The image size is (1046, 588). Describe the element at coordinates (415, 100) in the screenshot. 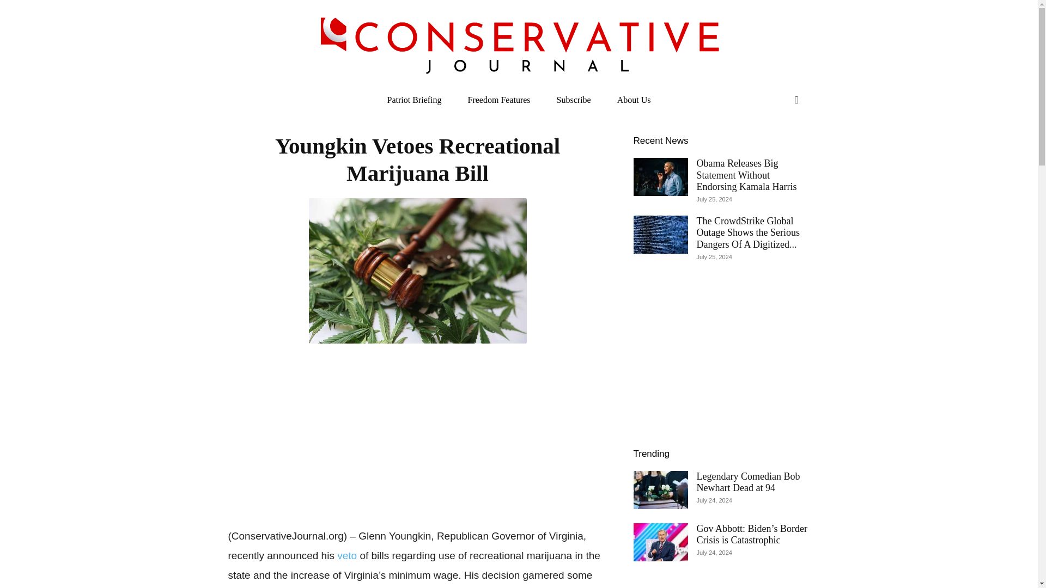

I see `Patriot Briefing` at that location.